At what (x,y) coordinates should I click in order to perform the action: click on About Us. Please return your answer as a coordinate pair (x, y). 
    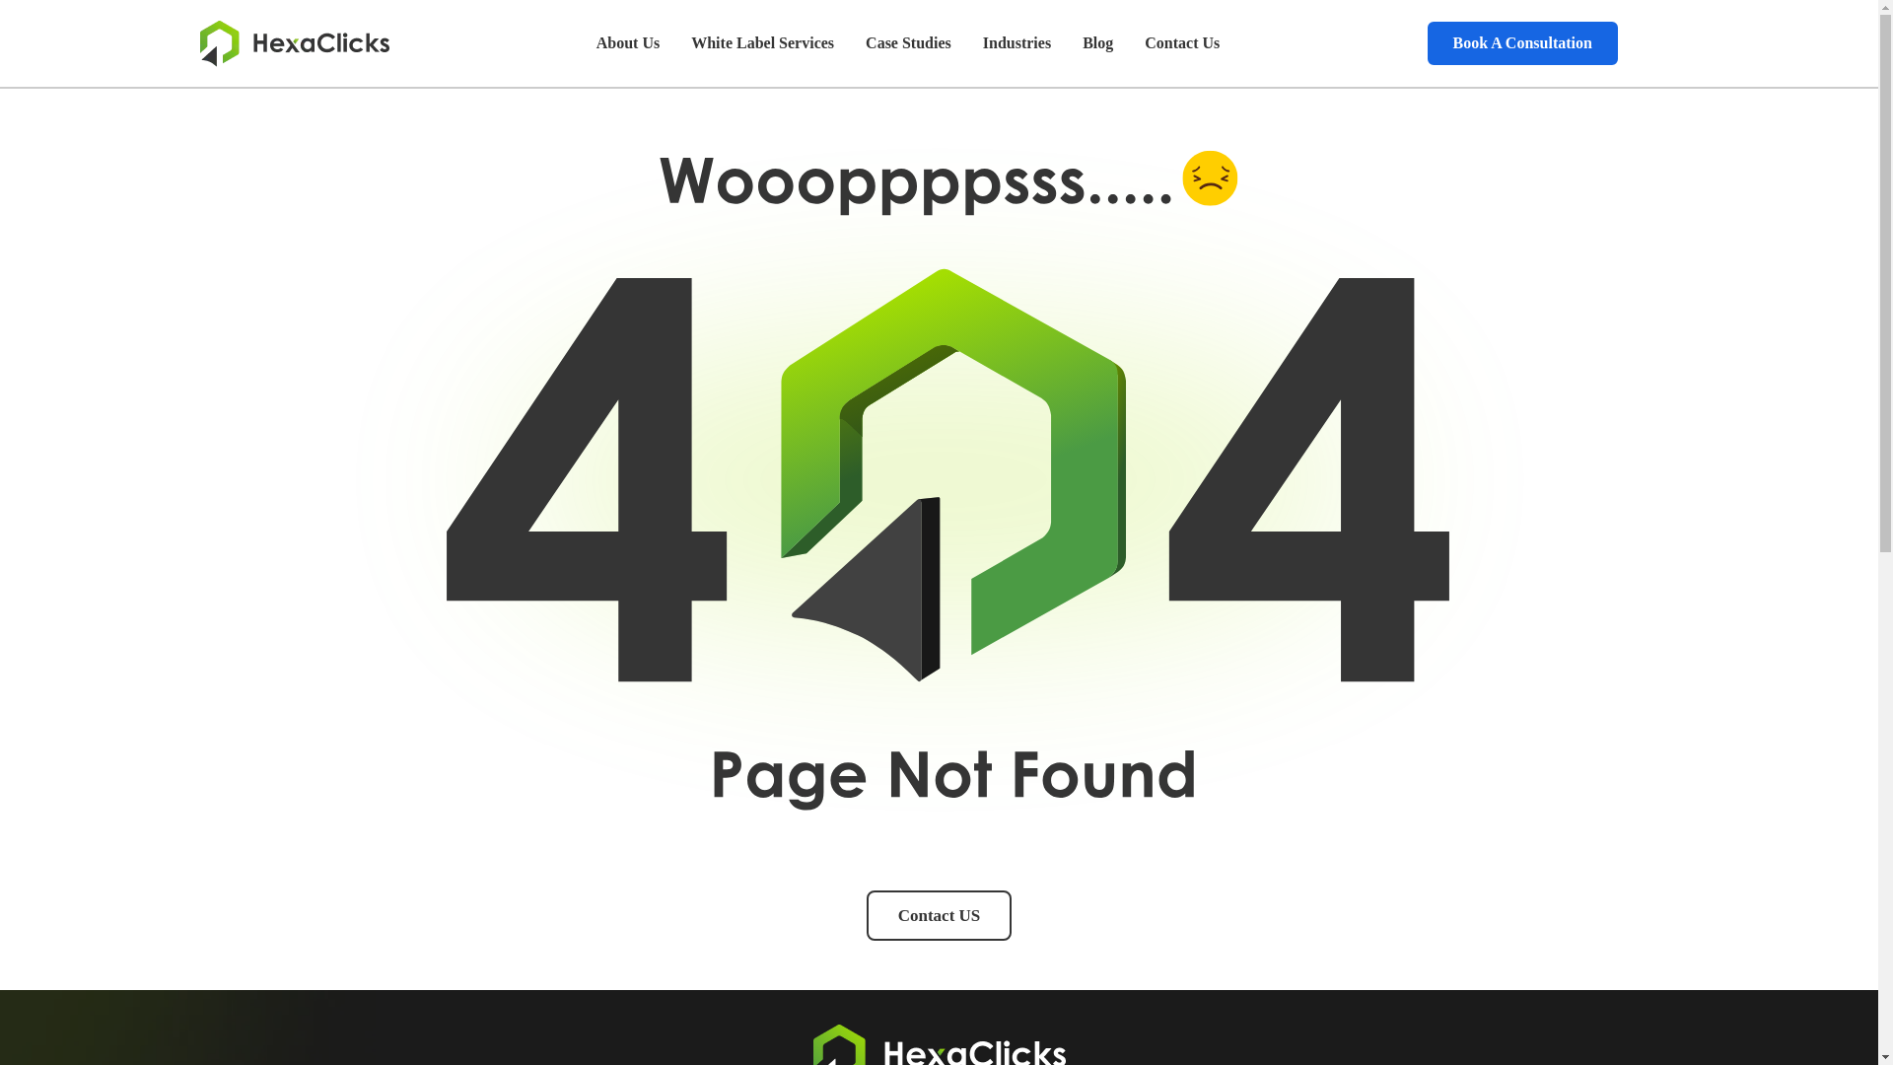
    Looking at the image, I should click on (628, 42).